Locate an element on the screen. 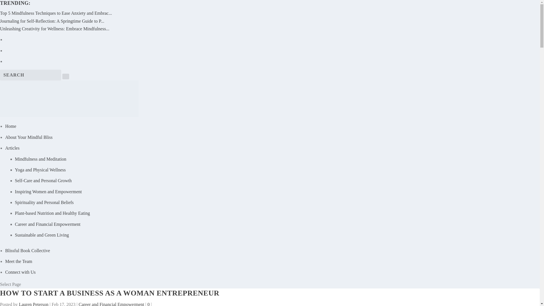 Image resolution: width=544 pixels, height=306 pixels. Unleashing Creativity for Wellness: Embrace Mindfulness... is located at coordinates (54, 29).